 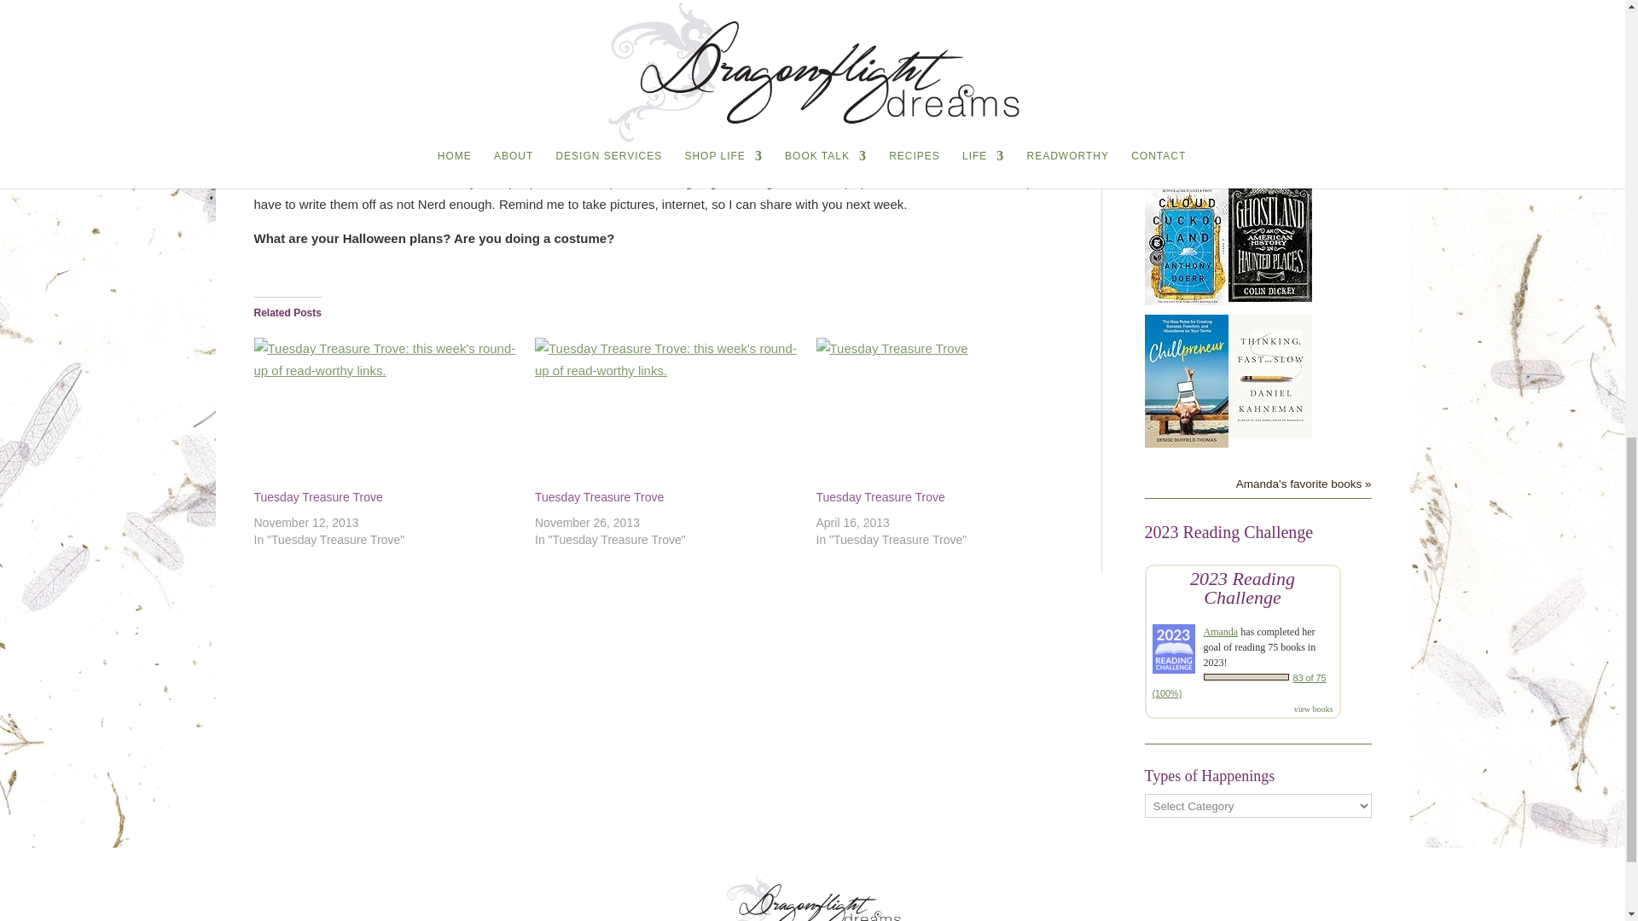 I want to click on Tuesday Treasure Trove, so click(x=599, y=496).